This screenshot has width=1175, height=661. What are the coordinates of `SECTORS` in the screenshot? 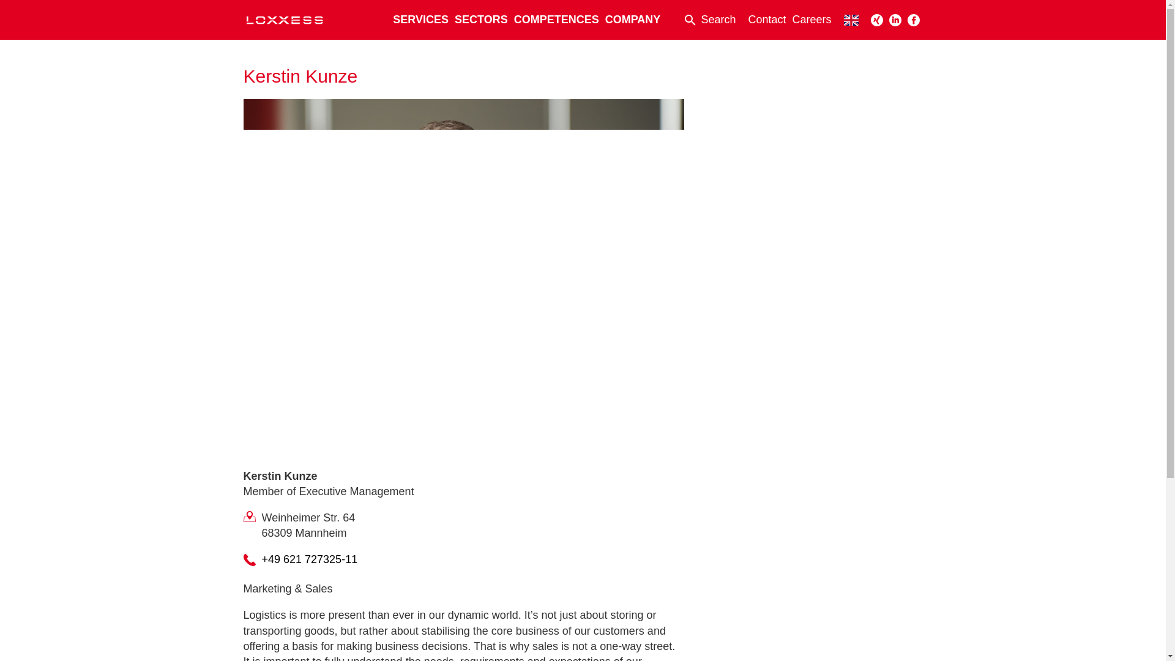 It's located at (481, 20).